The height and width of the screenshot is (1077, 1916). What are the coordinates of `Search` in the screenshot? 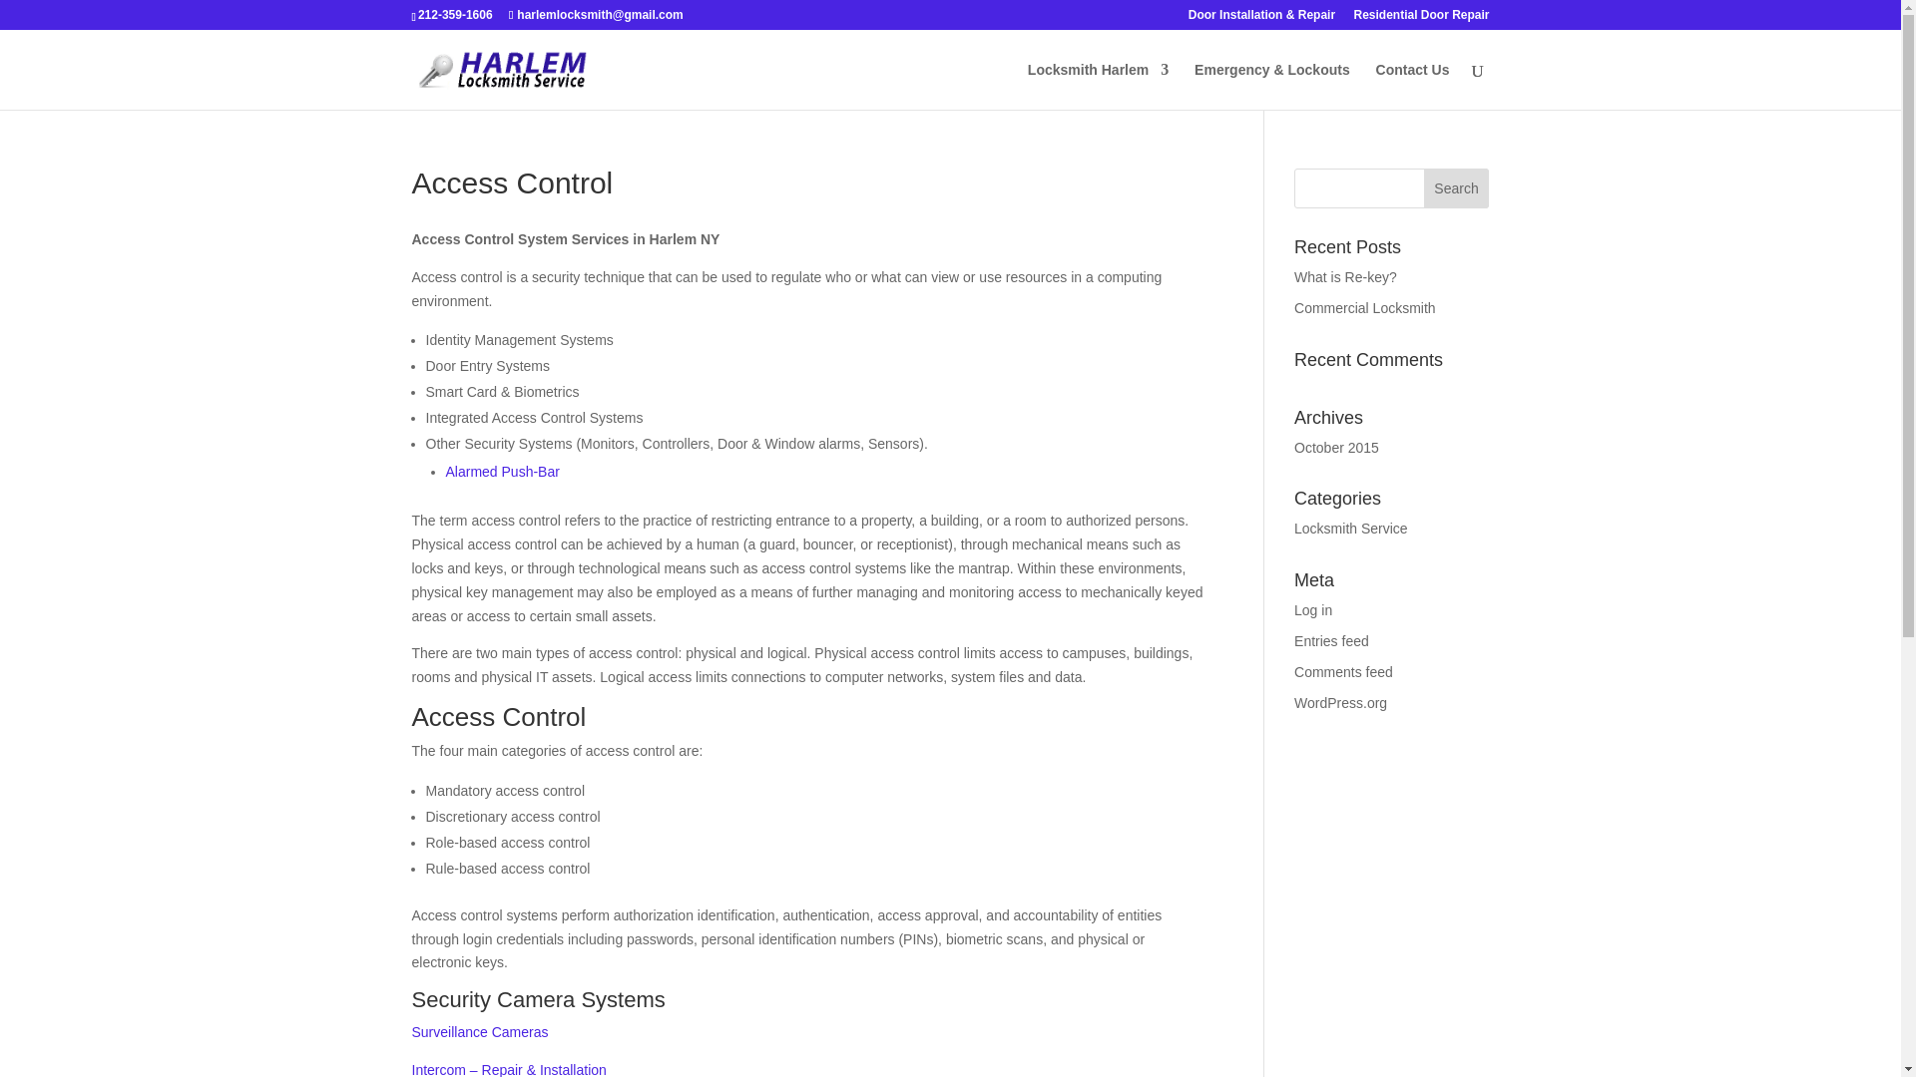 It's located at (1457, 187).